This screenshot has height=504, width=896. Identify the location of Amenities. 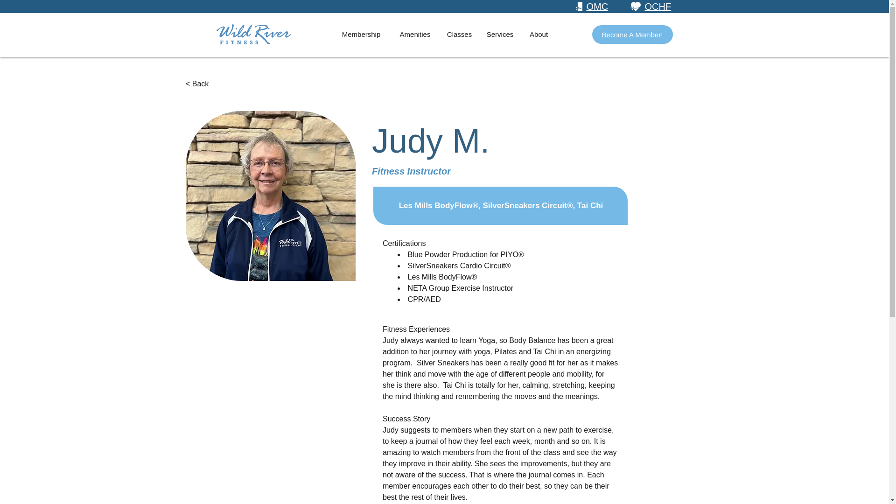
(414, 35).